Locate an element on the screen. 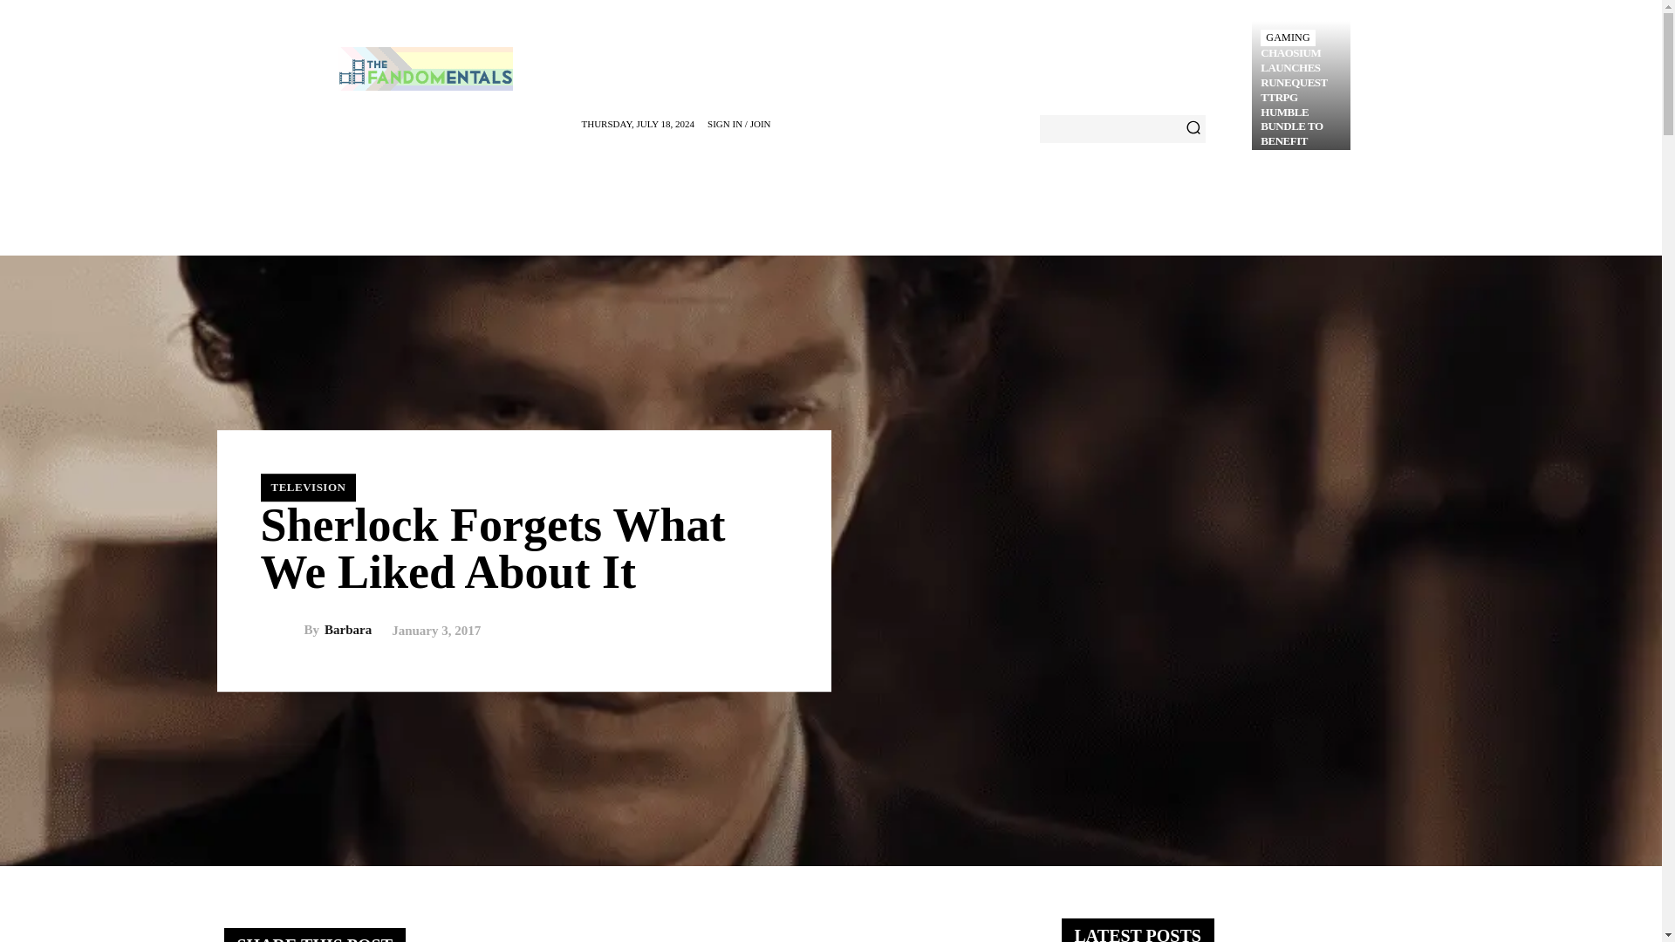 The height and width of the screenshot is (942, 1675). GAMING is located at coordinates (1288, 37).